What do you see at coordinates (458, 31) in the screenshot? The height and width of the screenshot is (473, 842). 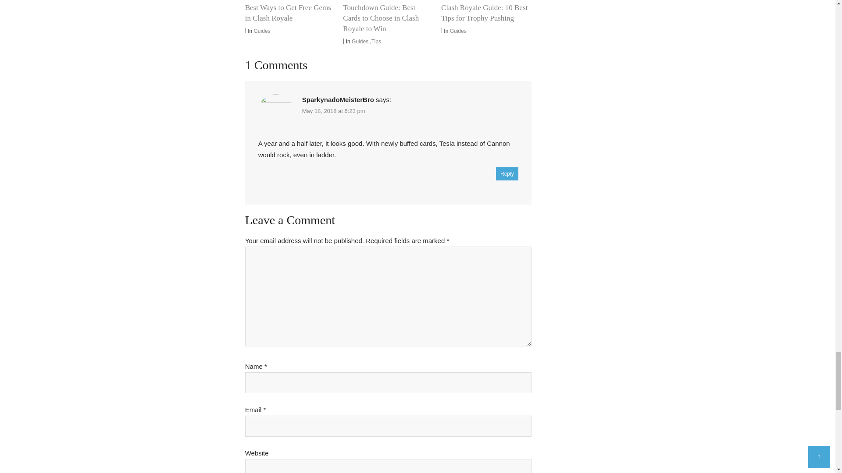 I see `Guides` at bounding box center [458, 31].